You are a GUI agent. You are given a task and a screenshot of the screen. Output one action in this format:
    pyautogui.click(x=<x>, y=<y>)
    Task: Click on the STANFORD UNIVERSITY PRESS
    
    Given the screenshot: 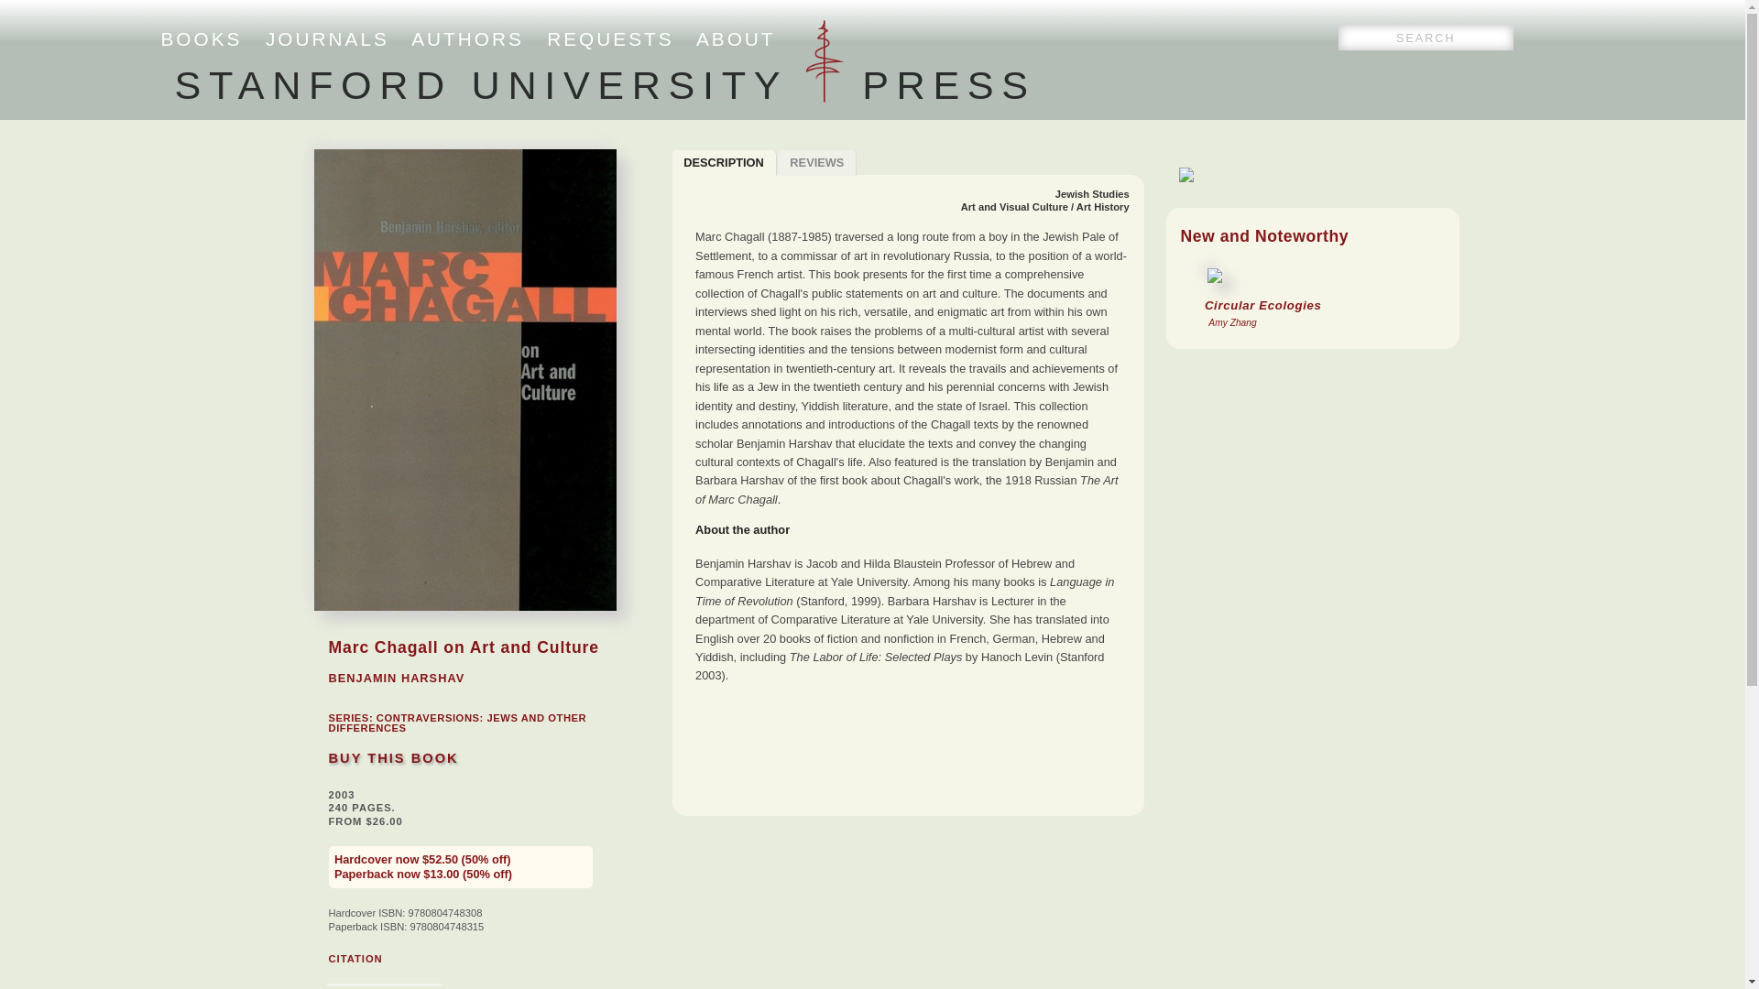 What is the action you would take?
    pyautogui.click(x=605, y=84)
    